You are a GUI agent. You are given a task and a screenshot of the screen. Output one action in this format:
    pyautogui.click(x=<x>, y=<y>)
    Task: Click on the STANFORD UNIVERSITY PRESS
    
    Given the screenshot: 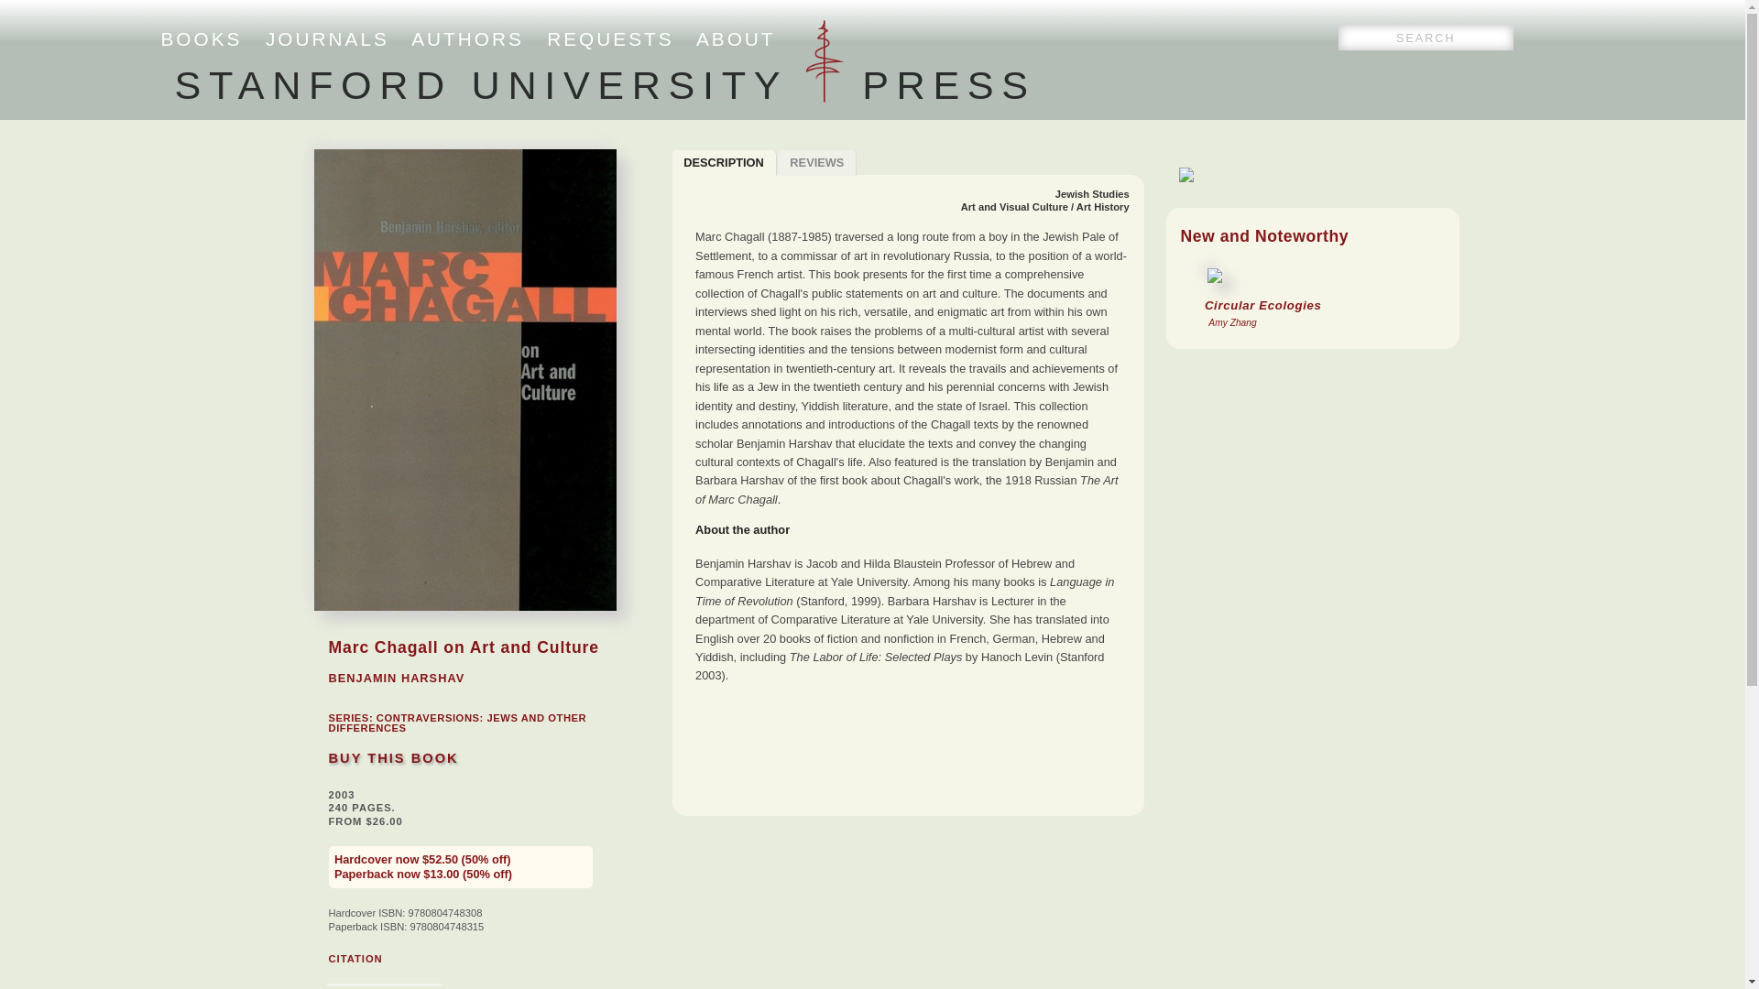 What is the action you would take?
    pyautogui.click(x=605, y=84)
    